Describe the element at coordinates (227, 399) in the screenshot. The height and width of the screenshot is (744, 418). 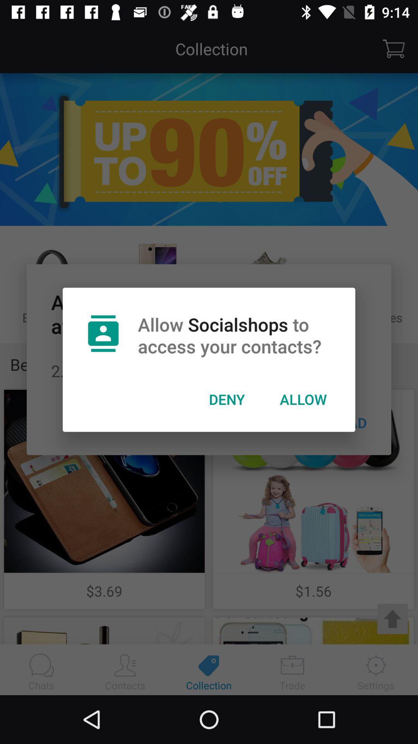
I see `press item to the left of allow item` at that location.